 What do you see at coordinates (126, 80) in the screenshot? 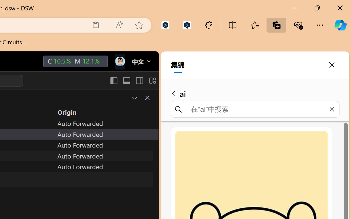
I see `Toggle Panel (Ctrl+J)` at bounding box center [126, 80].